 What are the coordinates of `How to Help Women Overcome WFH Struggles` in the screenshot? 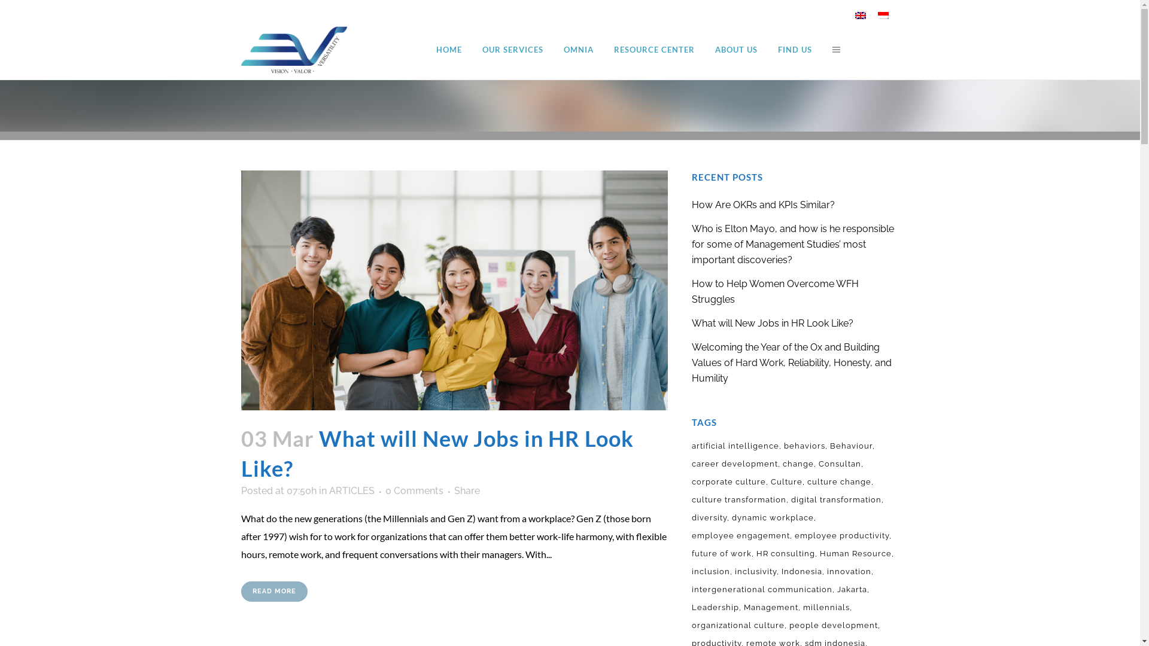 It's located at (776, 292).